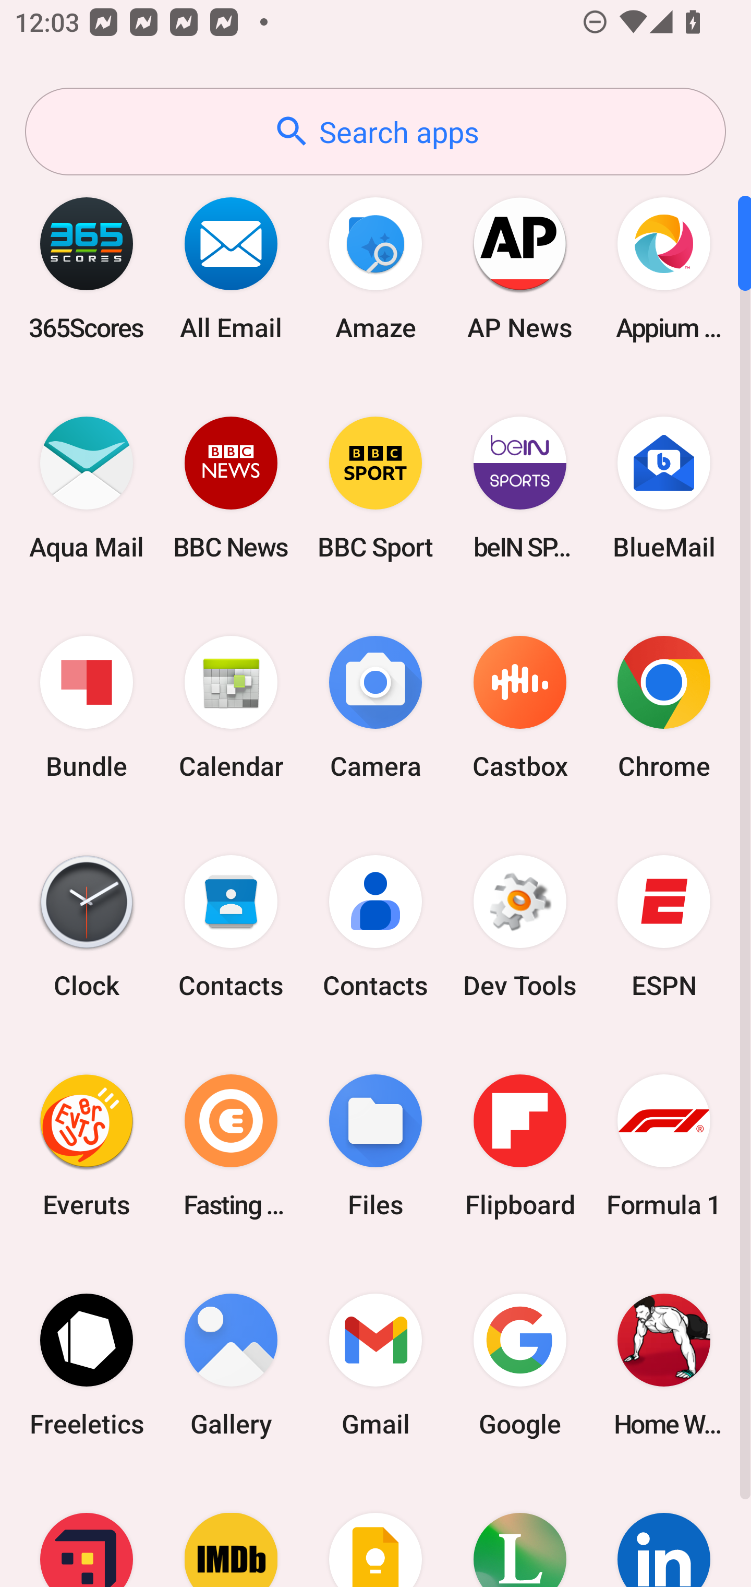 The image size is (751, 1587). I want to click on LinkedIn, so click(664, 1531).